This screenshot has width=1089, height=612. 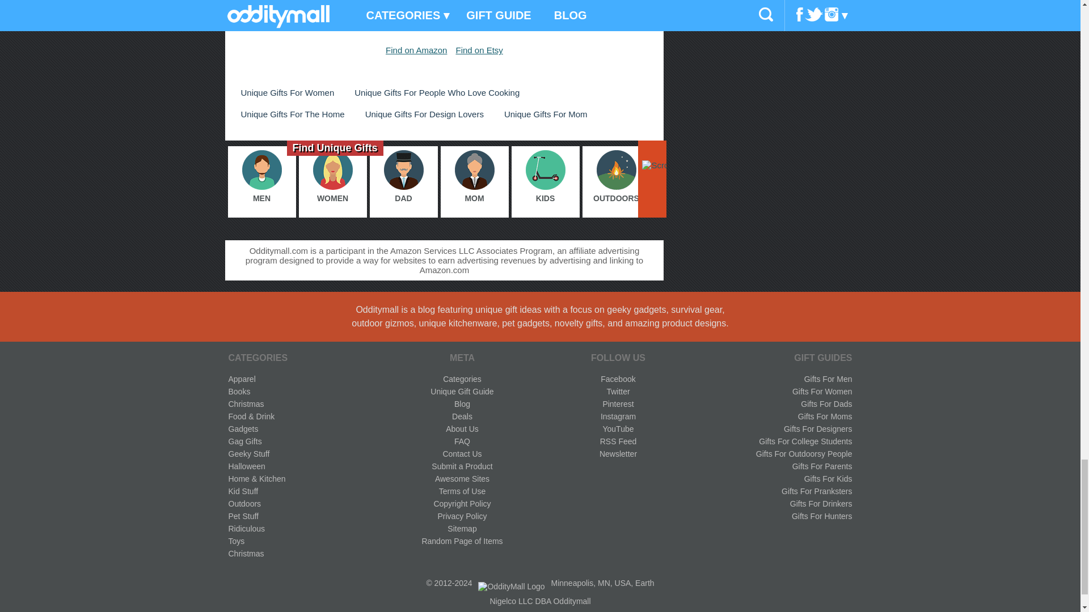 What do you see at coordinates (292, 114) in the screenshot?
I see `Unique Gifts For The Home` at bounding box center [292, 114].